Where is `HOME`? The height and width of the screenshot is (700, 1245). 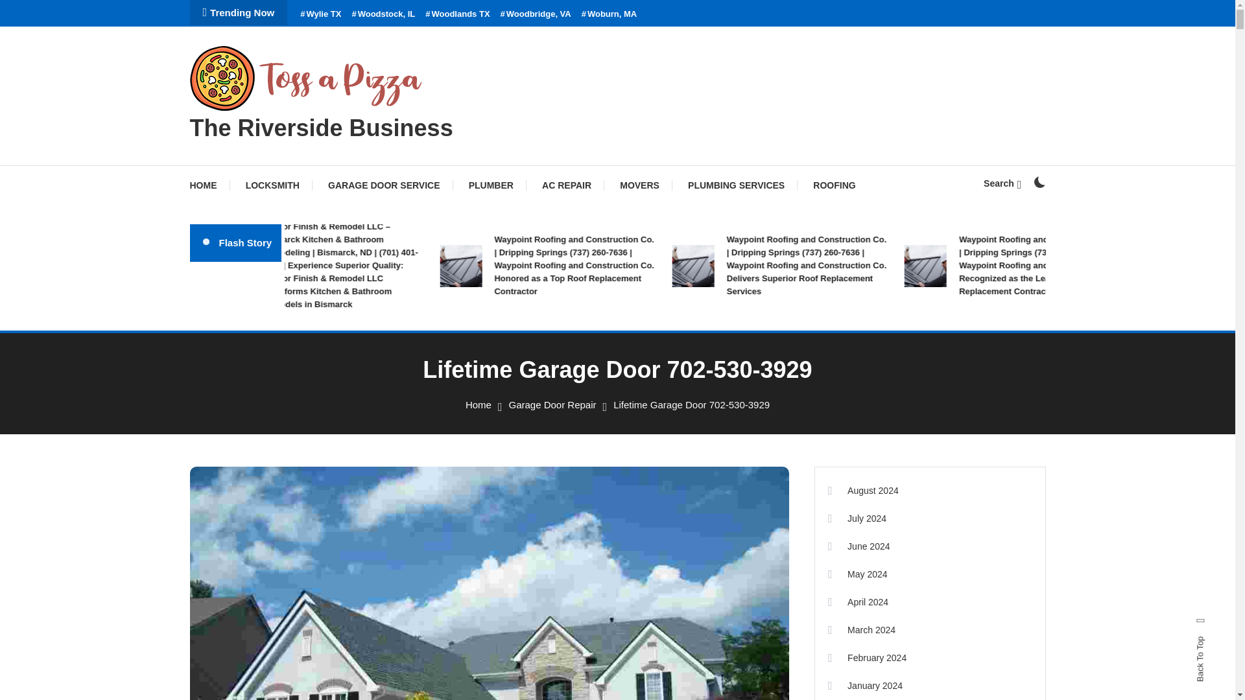
HOME is located at coordinates (209, 185).